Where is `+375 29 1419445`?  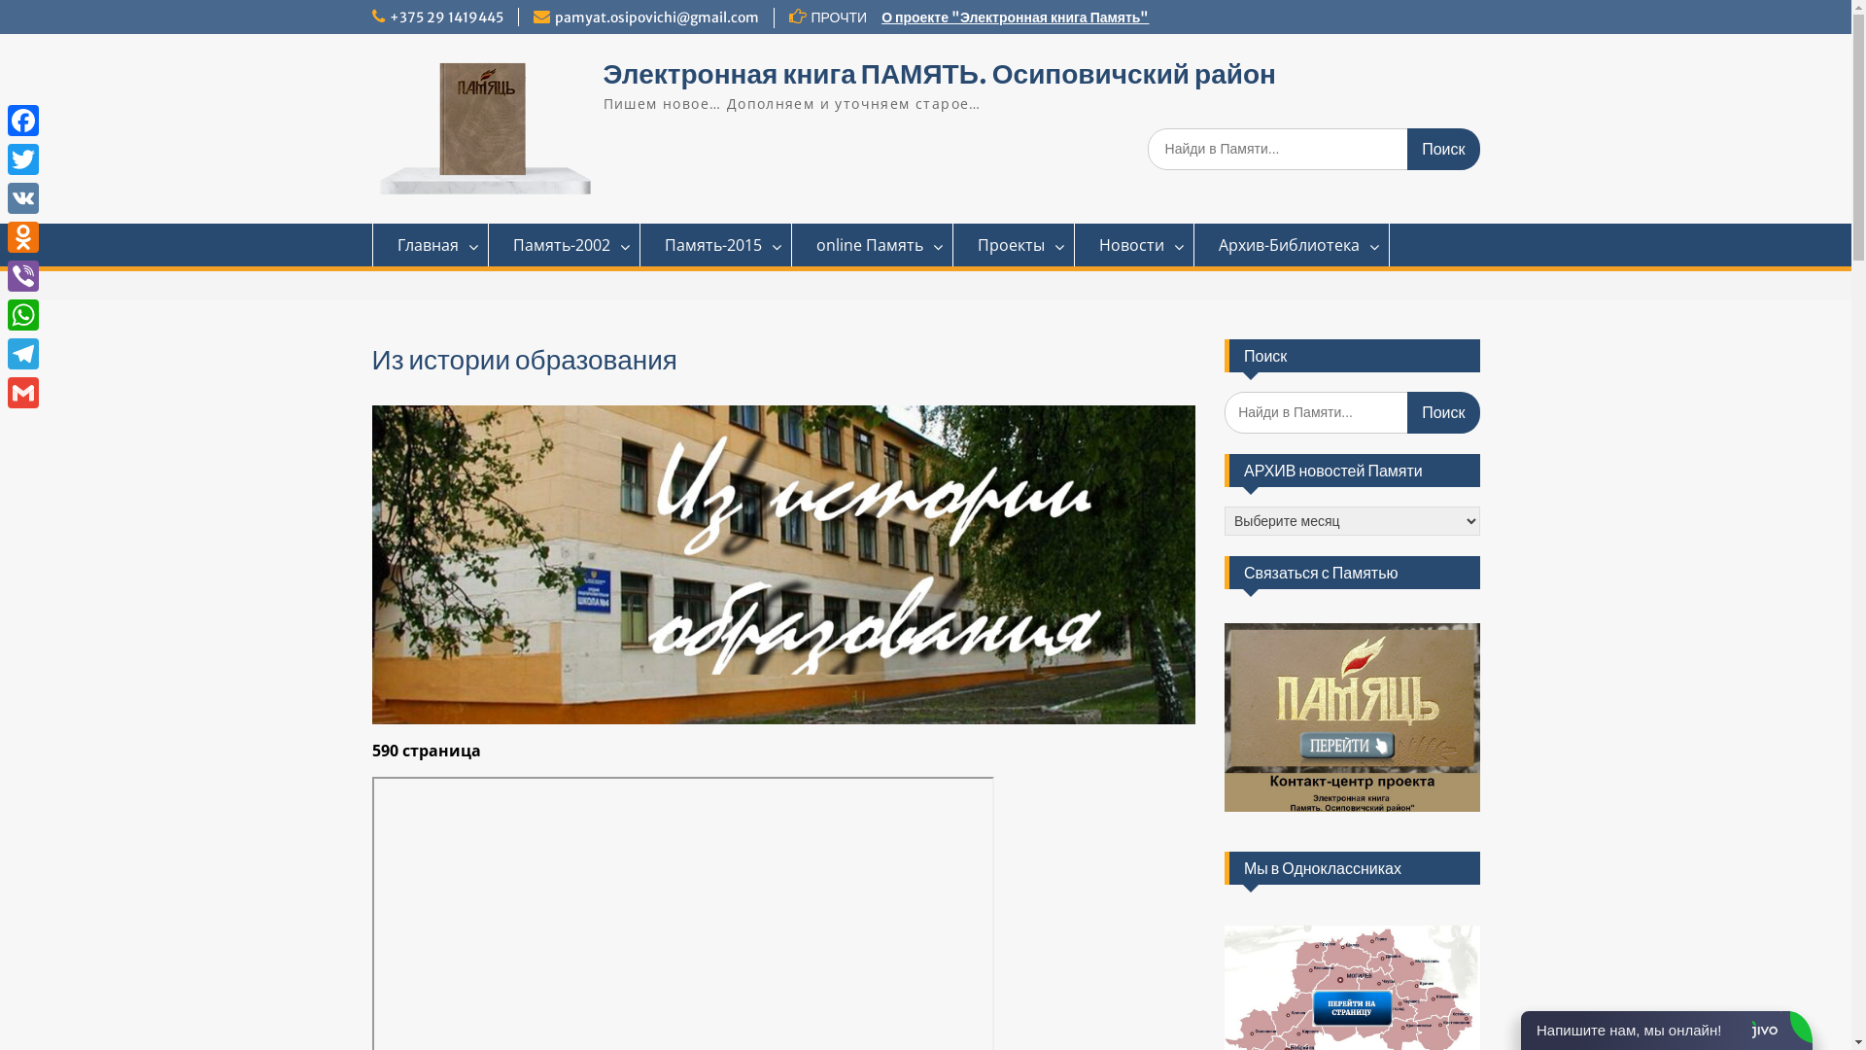
+375 29 1419445 is located at coordinates (445, 17).